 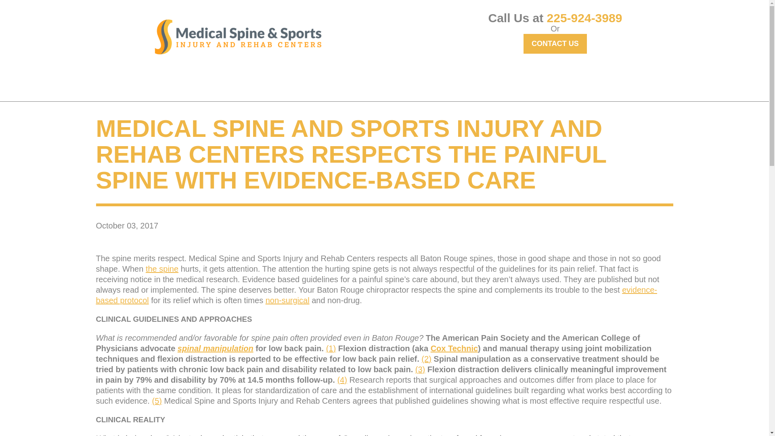 I want to click on CONTACT US, so click(x=555, y=44).